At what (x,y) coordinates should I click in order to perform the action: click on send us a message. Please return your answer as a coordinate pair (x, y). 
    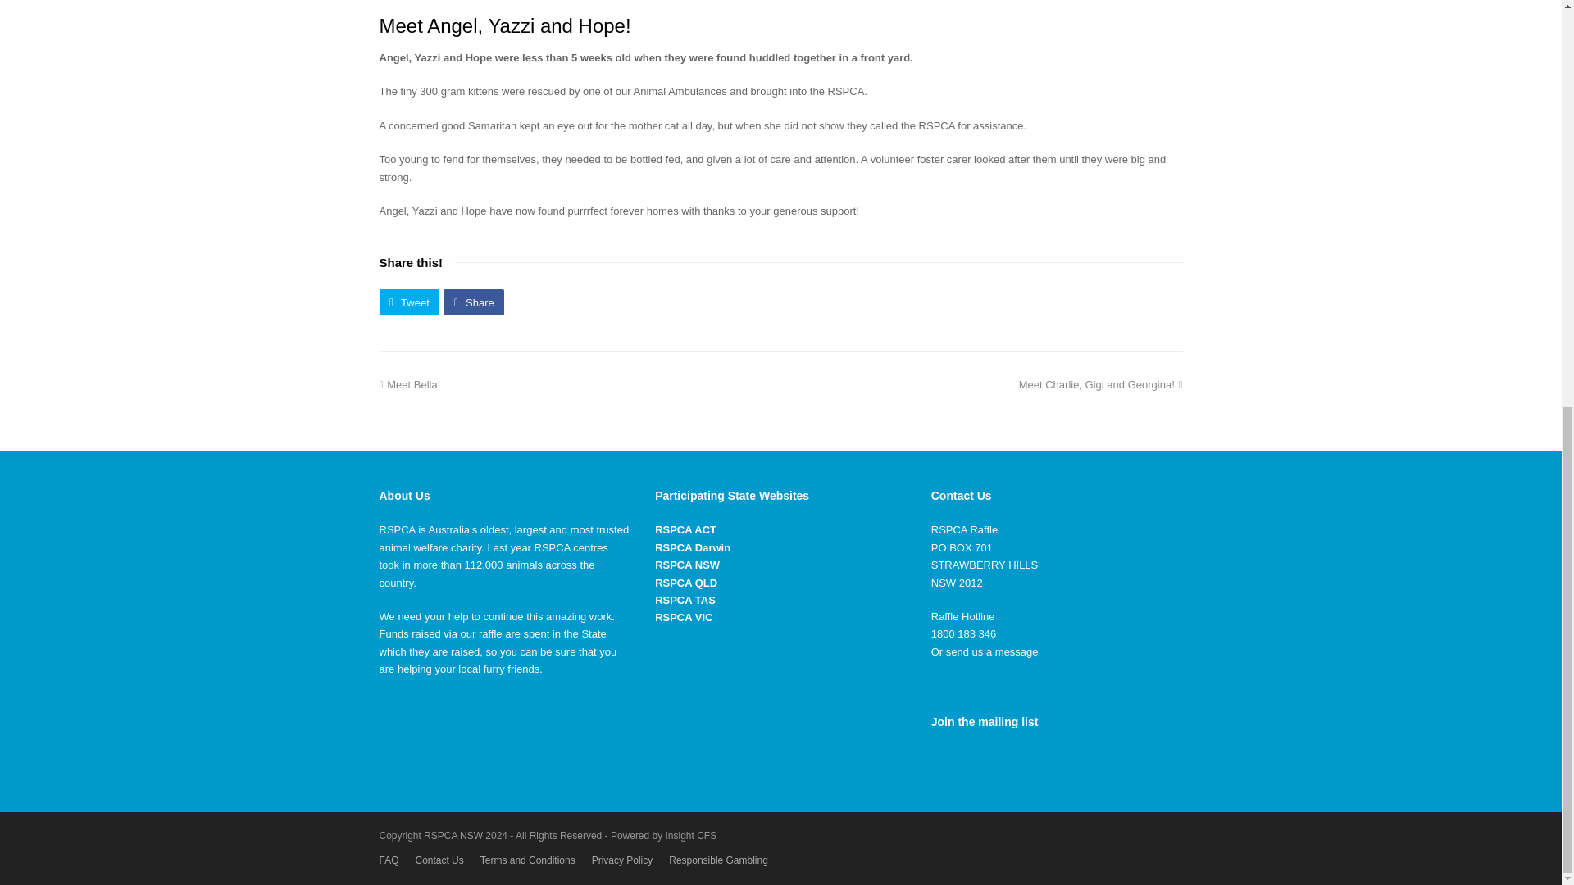
    Looking at the image, I should click on (992, 652).